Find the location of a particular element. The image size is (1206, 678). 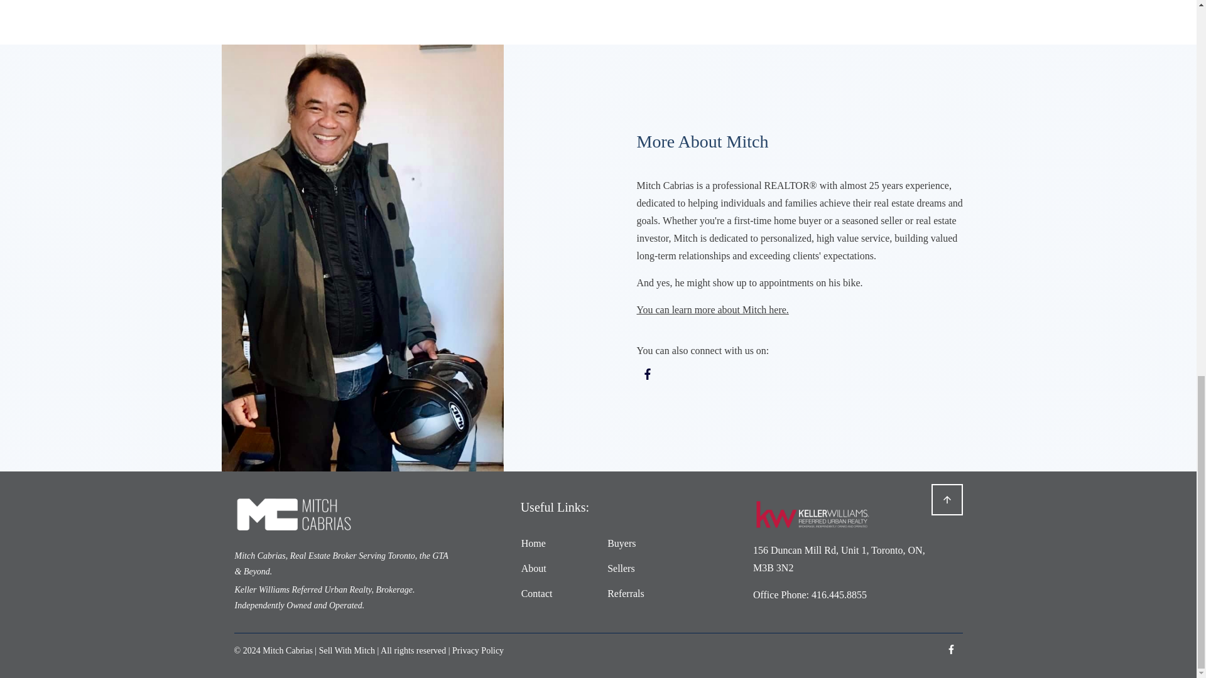

KW Real Estate Brokerage is located at coordinates (812, 514).